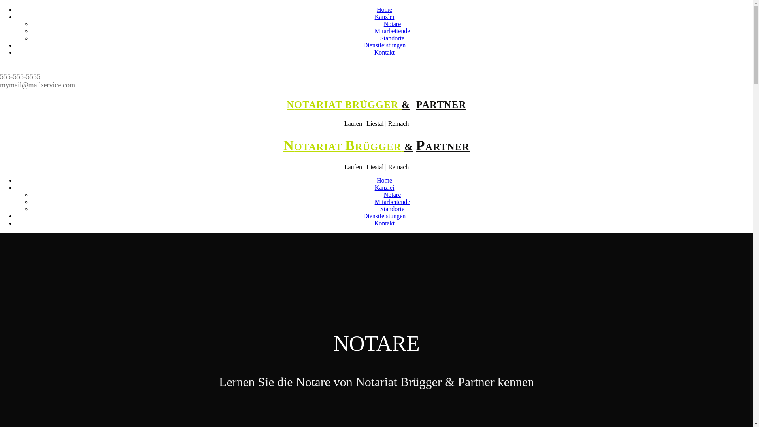 The image size is (759, 427). What do you see at coordinates (289, 145) in the screenshot?
I see `N` at bounding box center [289, 145].